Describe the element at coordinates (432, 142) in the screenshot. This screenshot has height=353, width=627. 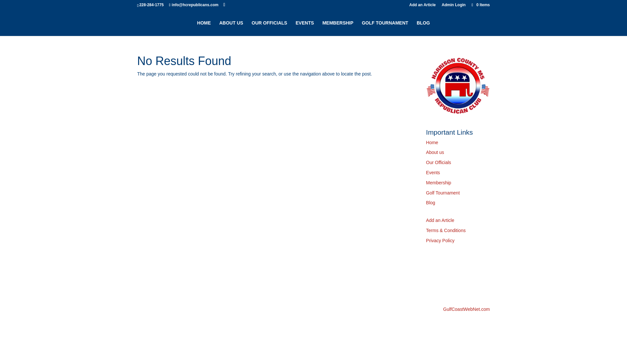
I see `Home` at that location.